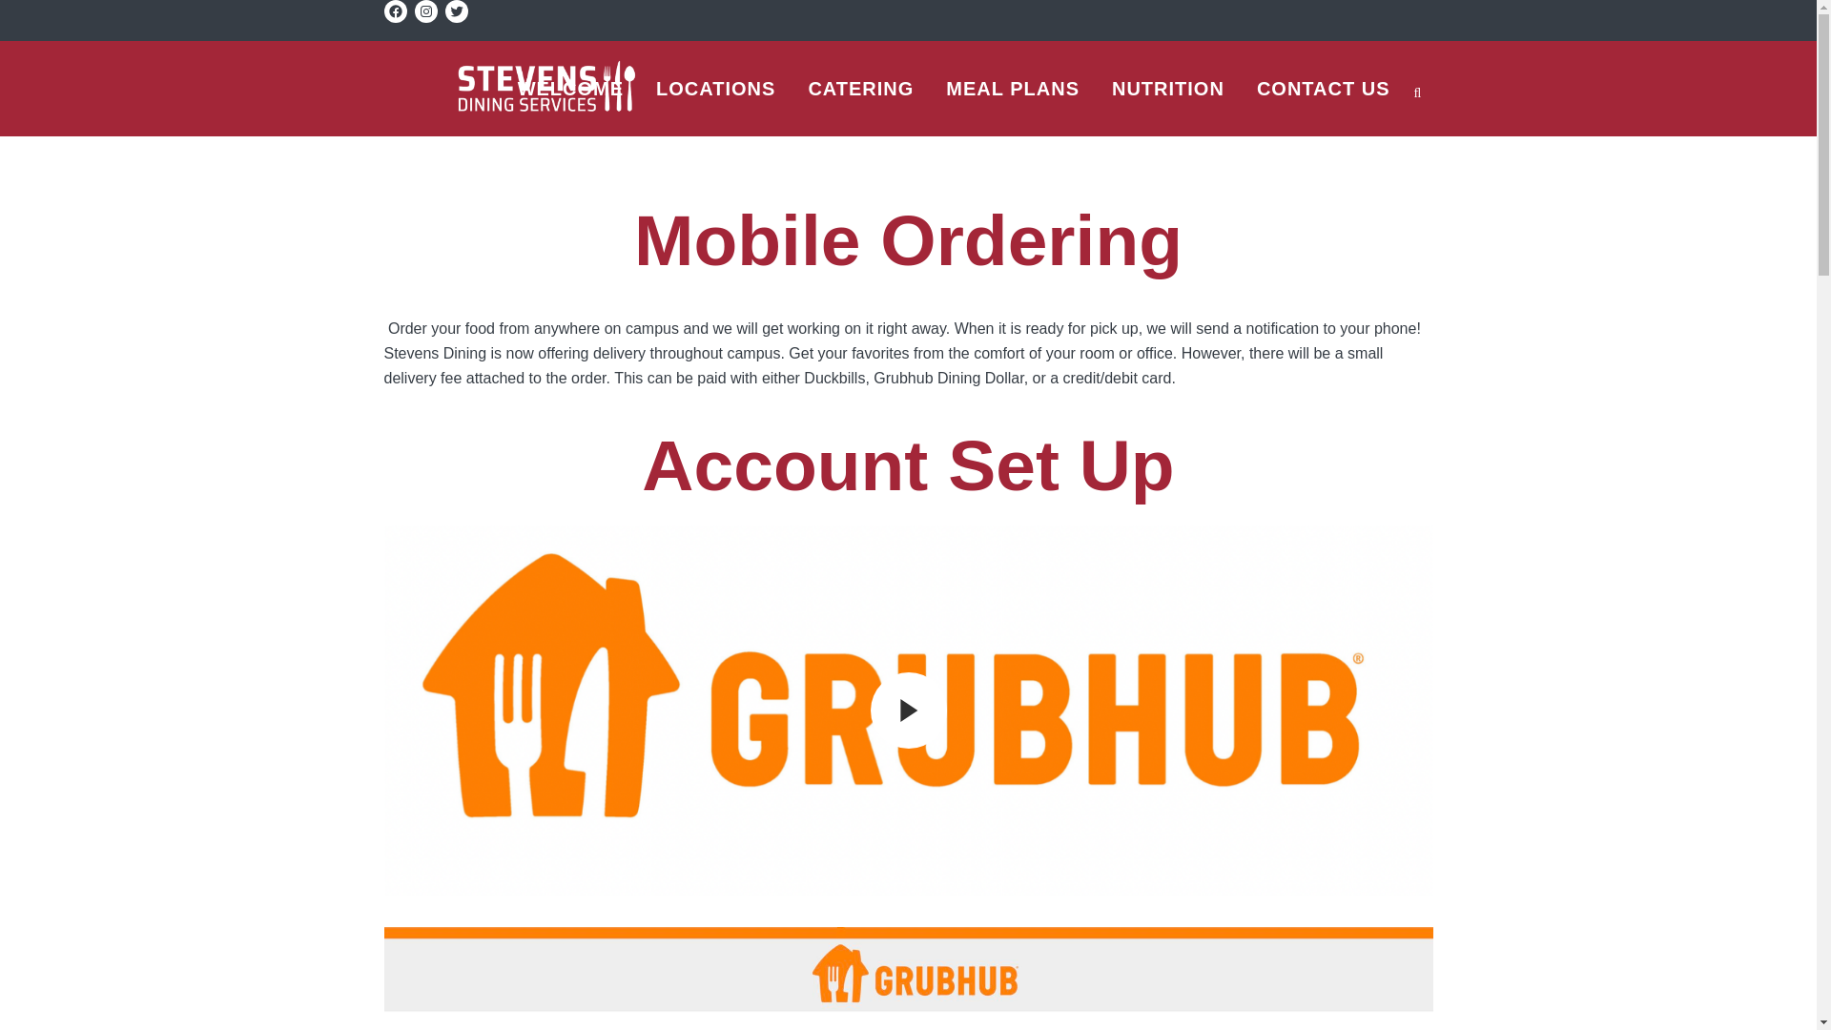  Describe the element at coordinates (456, 11) in the screenshot. I see `Twitter` at that location.